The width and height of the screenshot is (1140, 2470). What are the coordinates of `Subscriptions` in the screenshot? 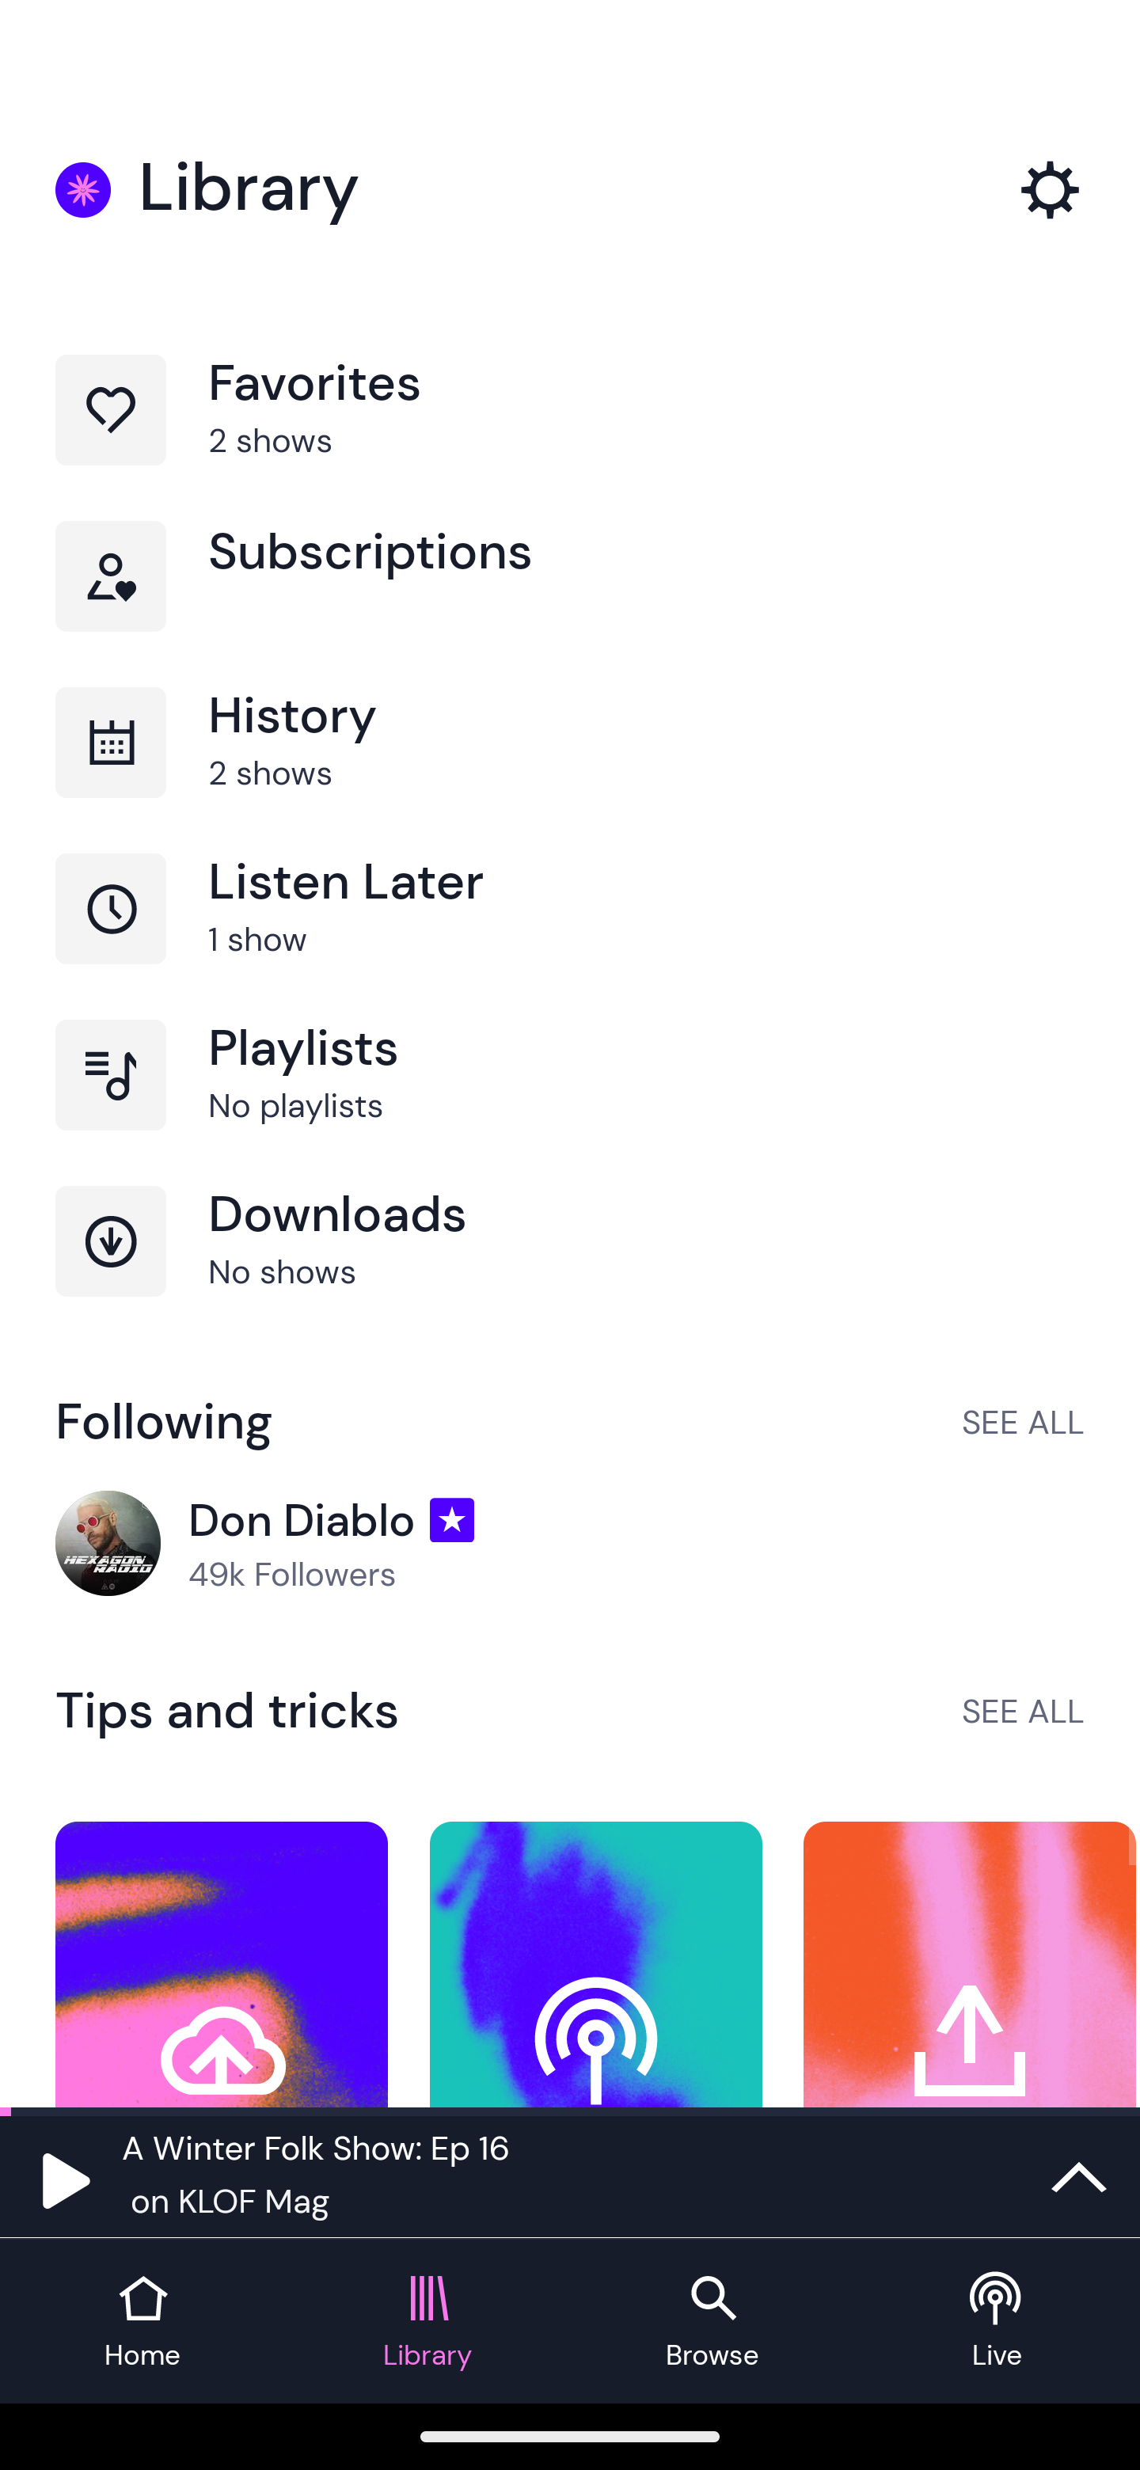 It's located at (570, 603).